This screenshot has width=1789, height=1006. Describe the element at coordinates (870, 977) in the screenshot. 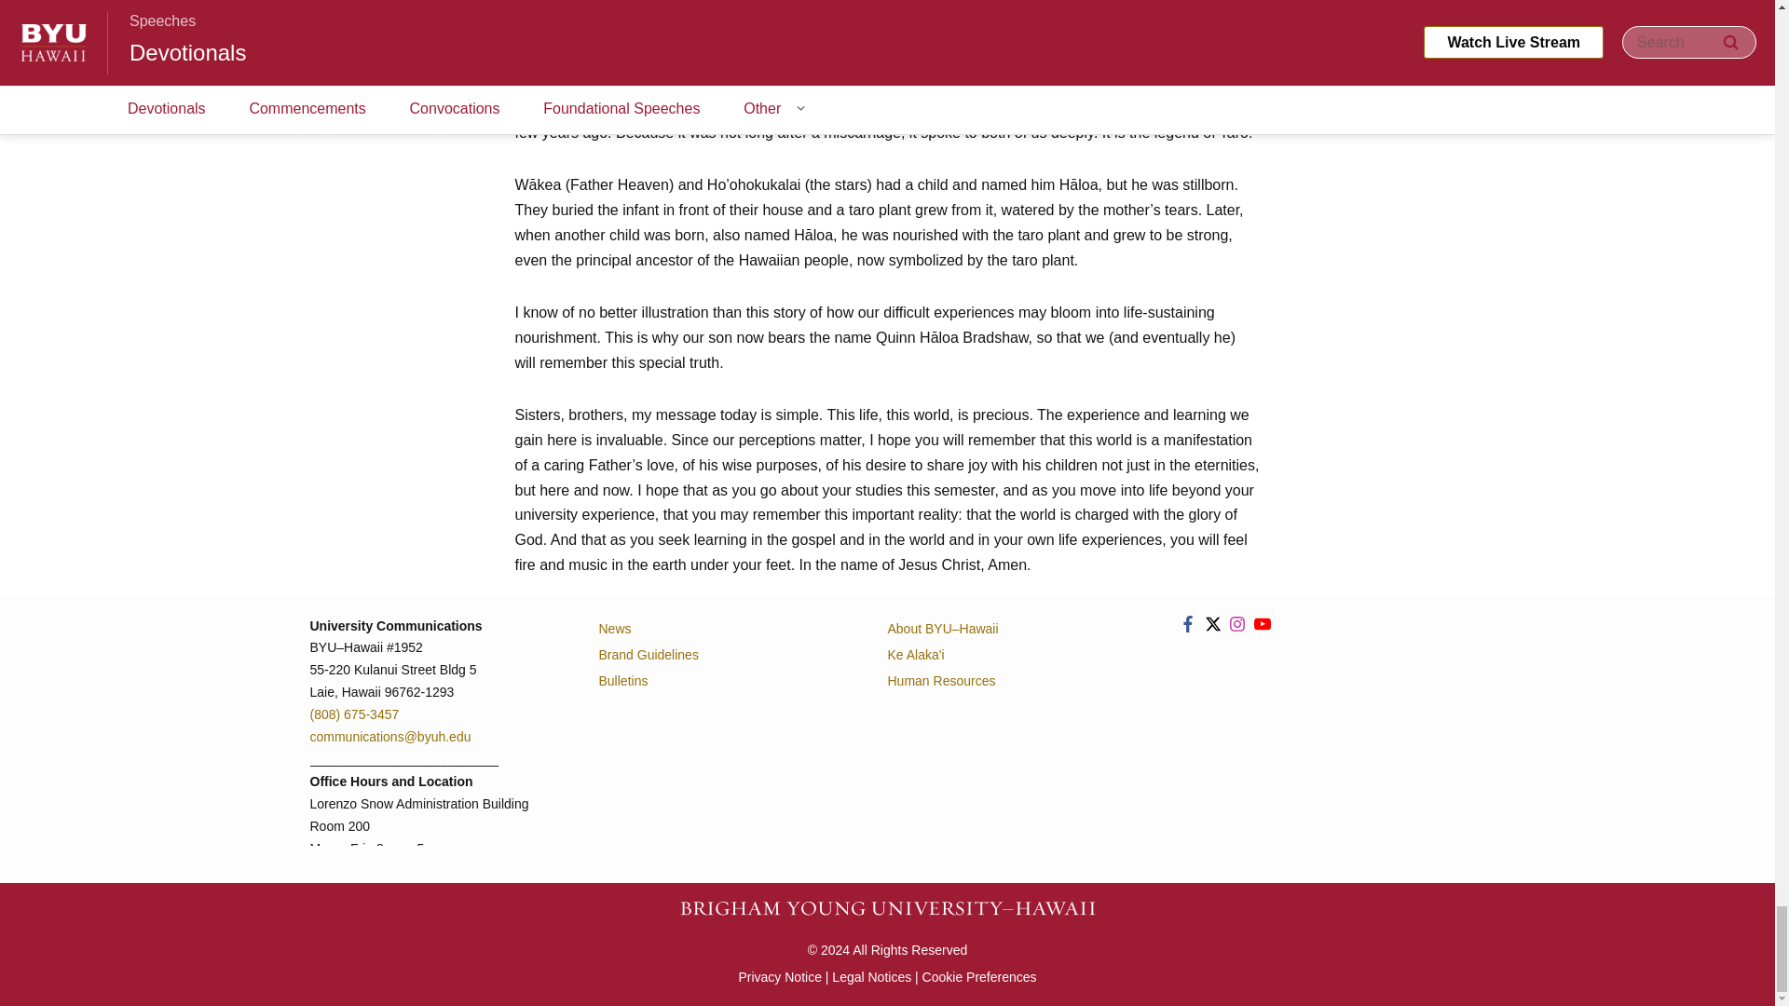

I see `Legal Notices` at that location.